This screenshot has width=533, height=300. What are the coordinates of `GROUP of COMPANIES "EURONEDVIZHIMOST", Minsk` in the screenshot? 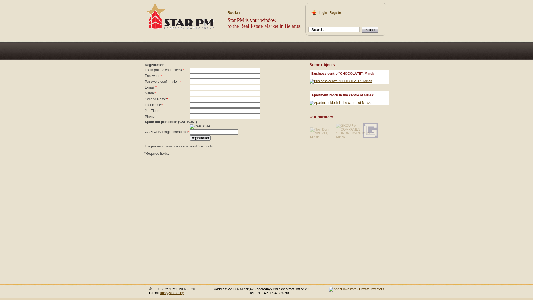 It's located at (355, 131).